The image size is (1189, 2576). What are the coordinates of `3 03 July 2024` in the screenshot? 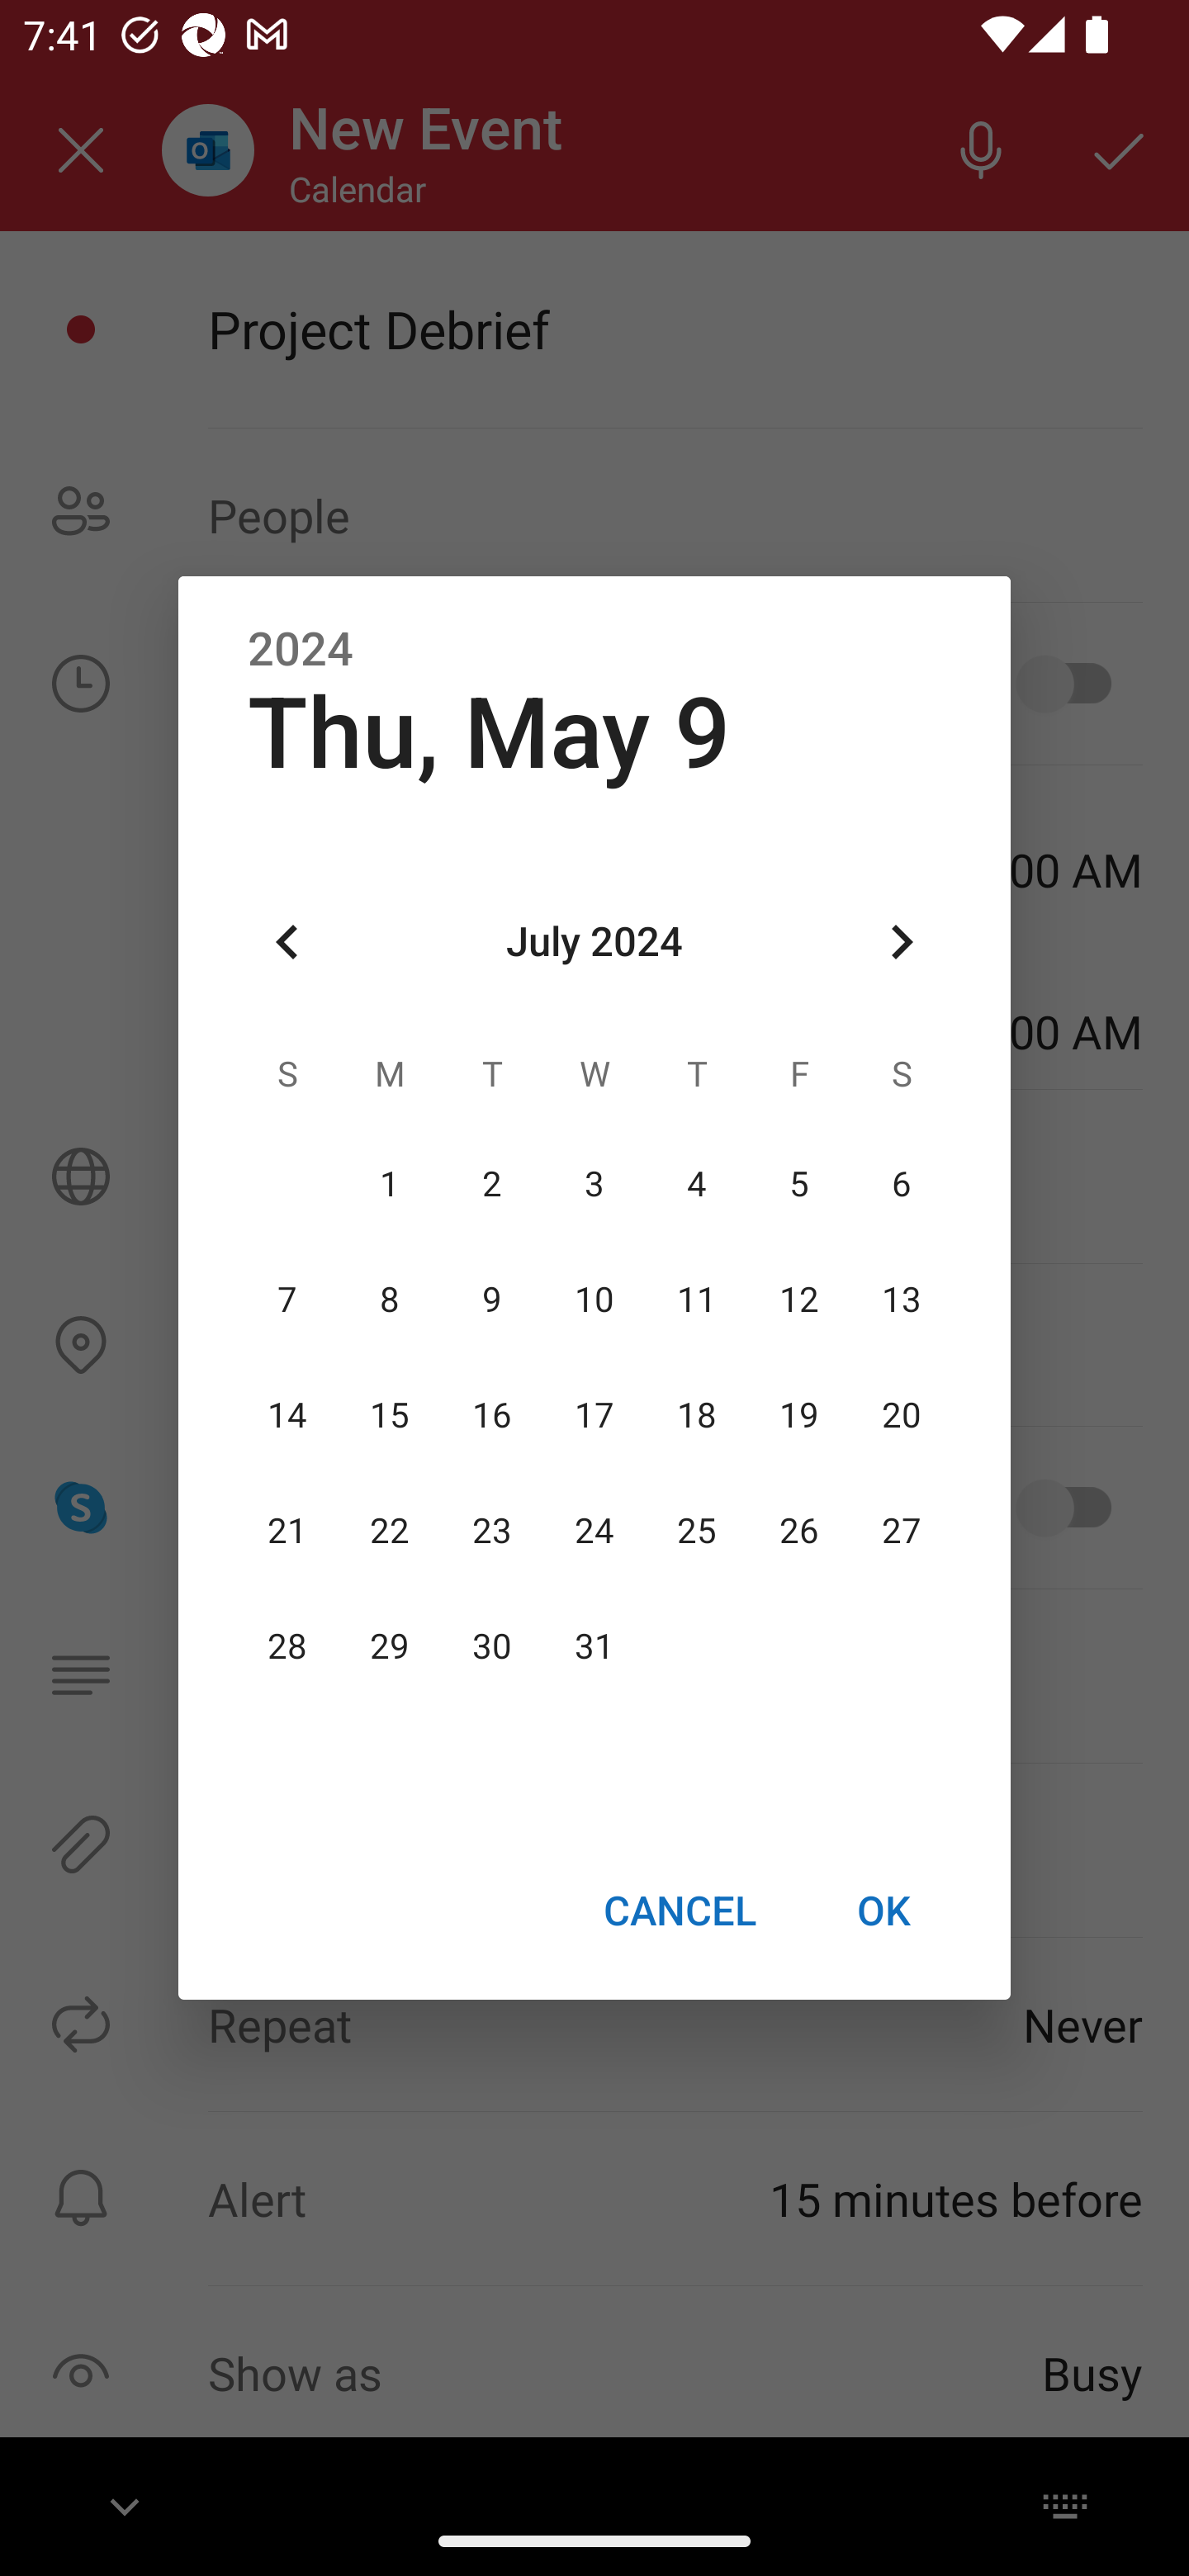 It's located at (594, 1184).